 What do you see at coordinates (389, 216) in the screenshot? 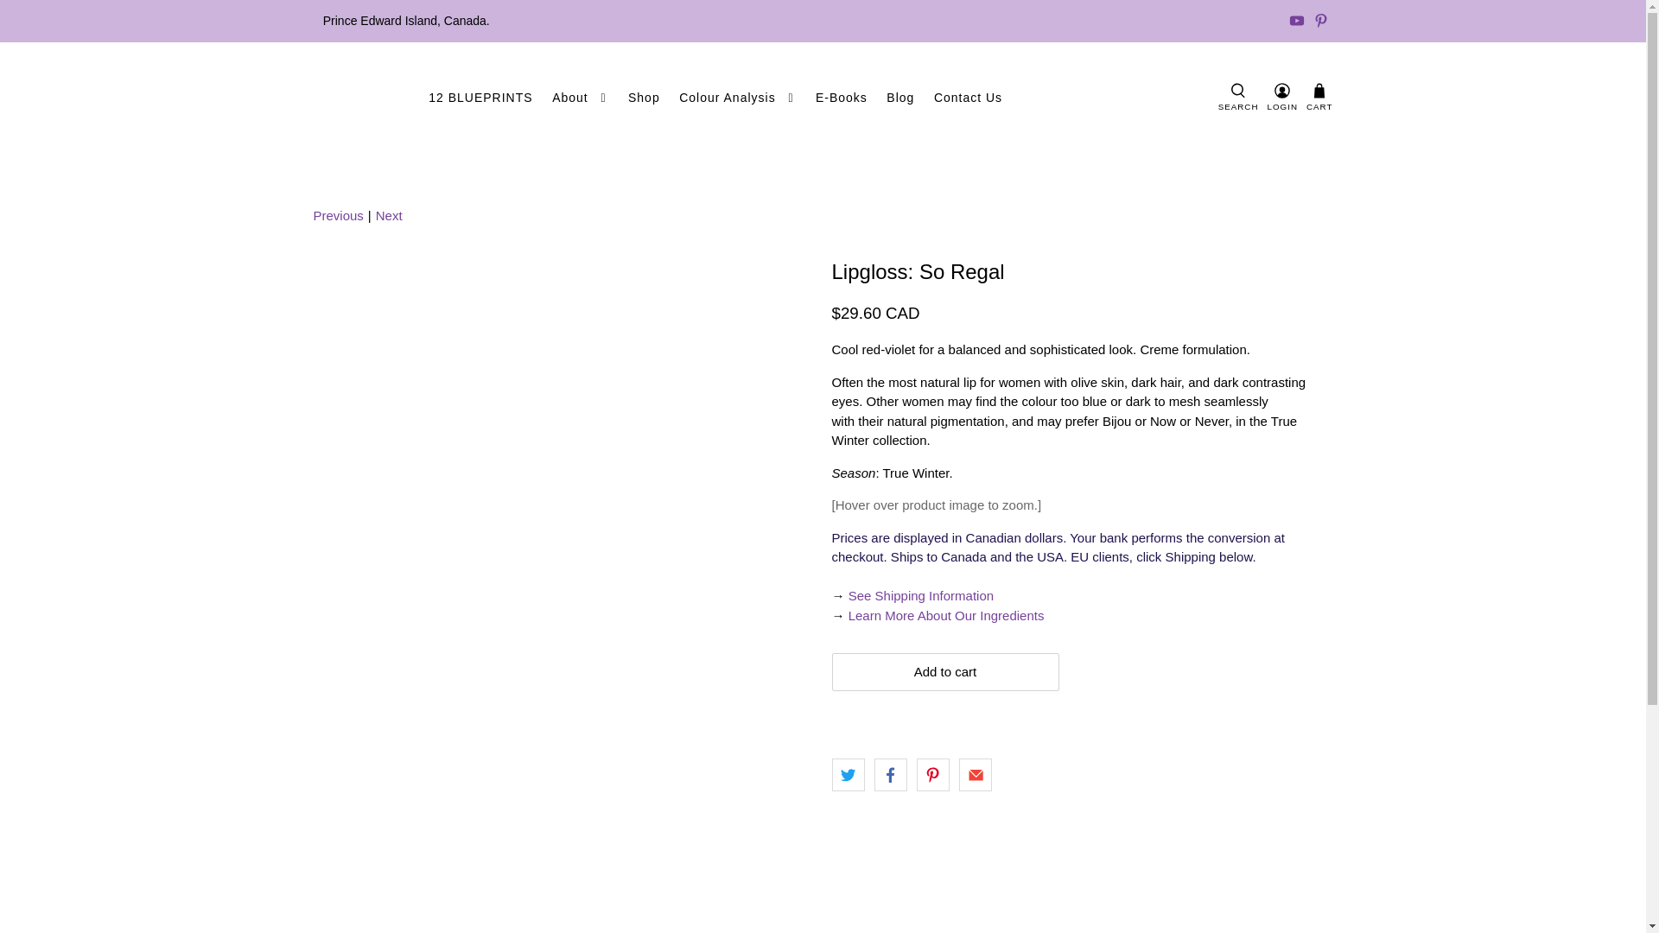
I see `Next` at bounding box center [389, 216].